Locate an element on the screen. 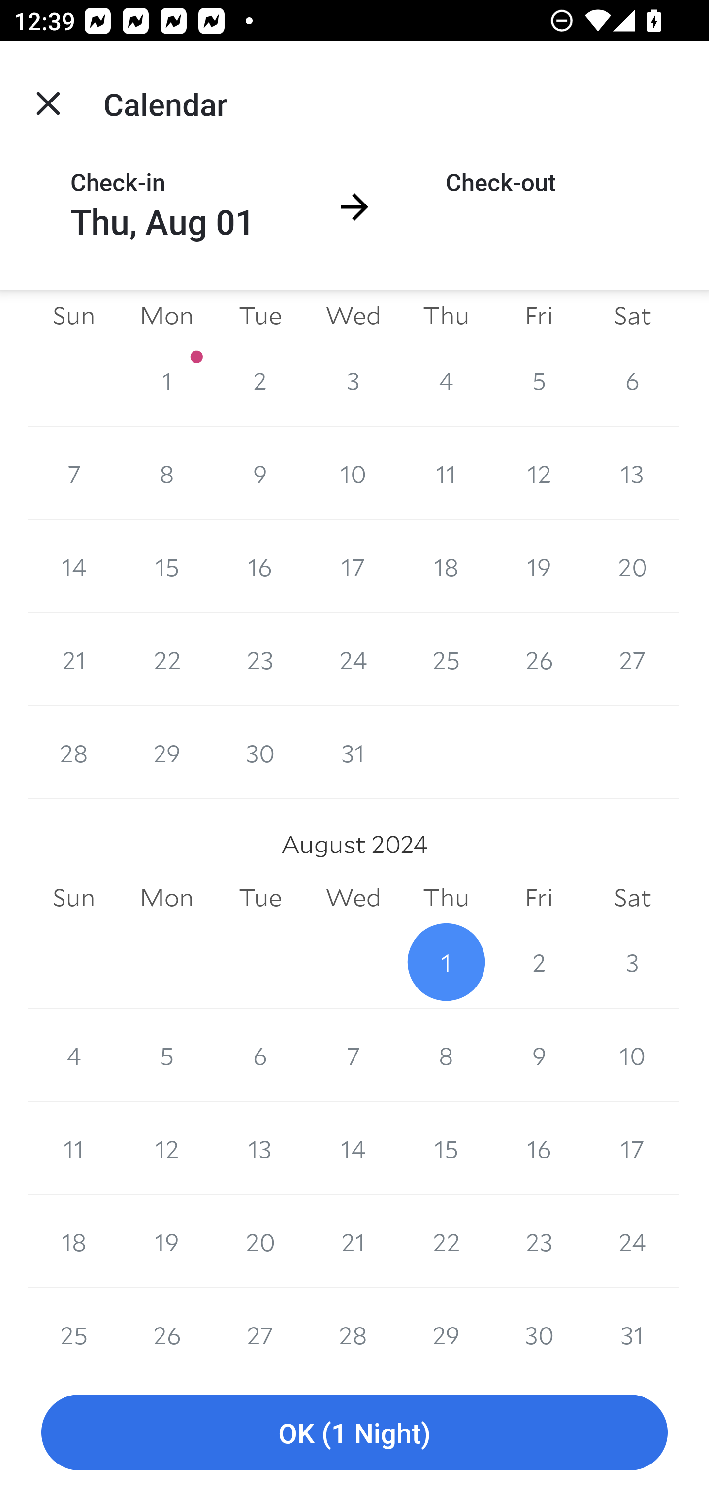 The image size is (709, 1498). 14 14 July 2024 is located at coordinates (74, 566).